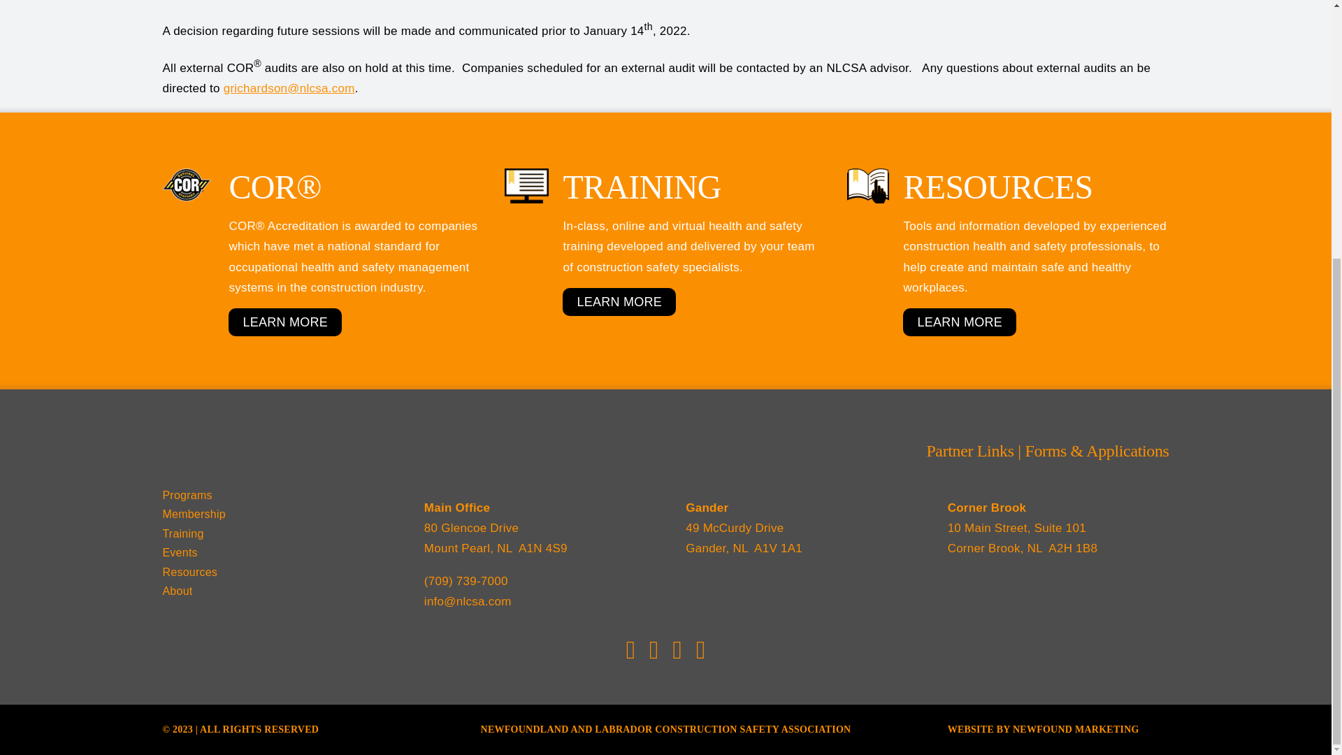  Describe the element at coordinates (969, 186) in the screenshot. I see `RESOURCES` at that location.